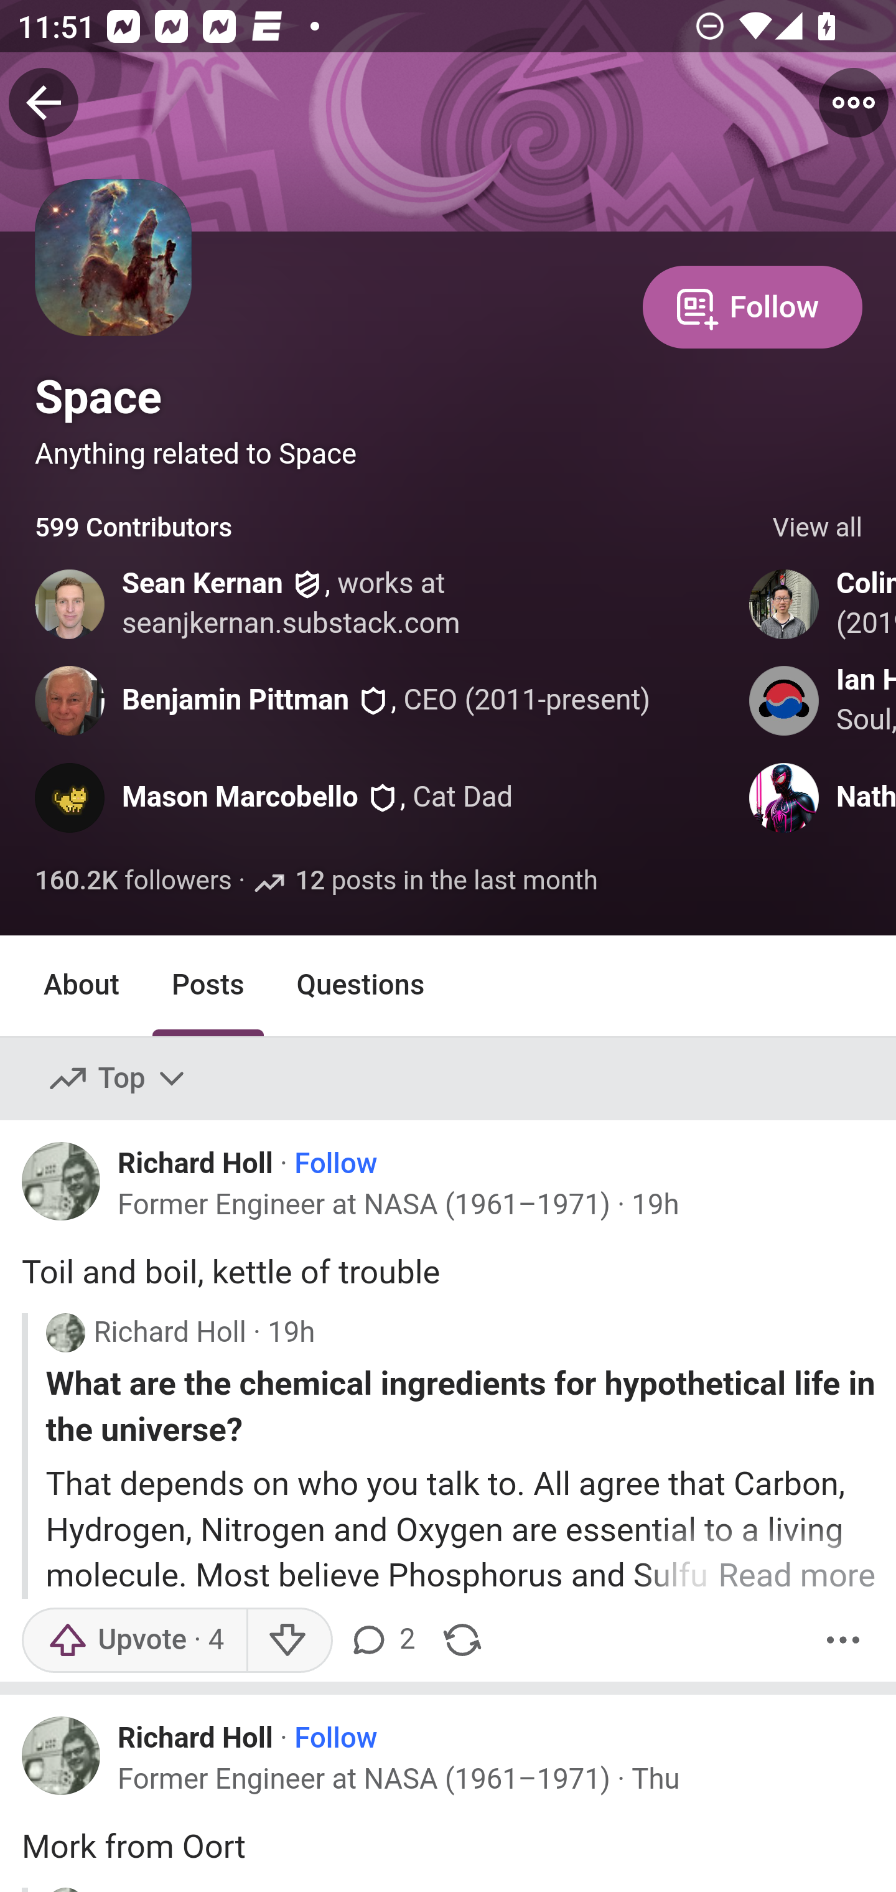 The height and width of the screenshot is (1892, 896). I want to click on About, so click(82, 985).